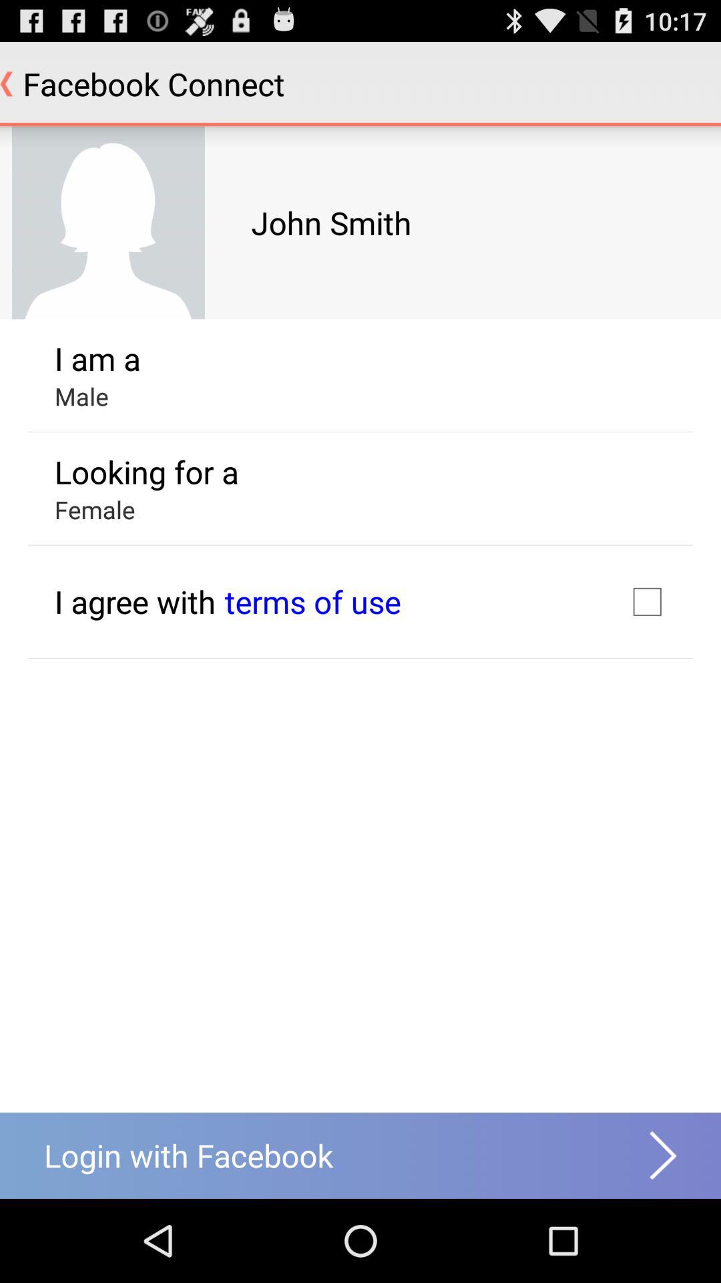 The image size is (721, 1283). I want to click on scroll to the terms of use app, so click(312, 601).